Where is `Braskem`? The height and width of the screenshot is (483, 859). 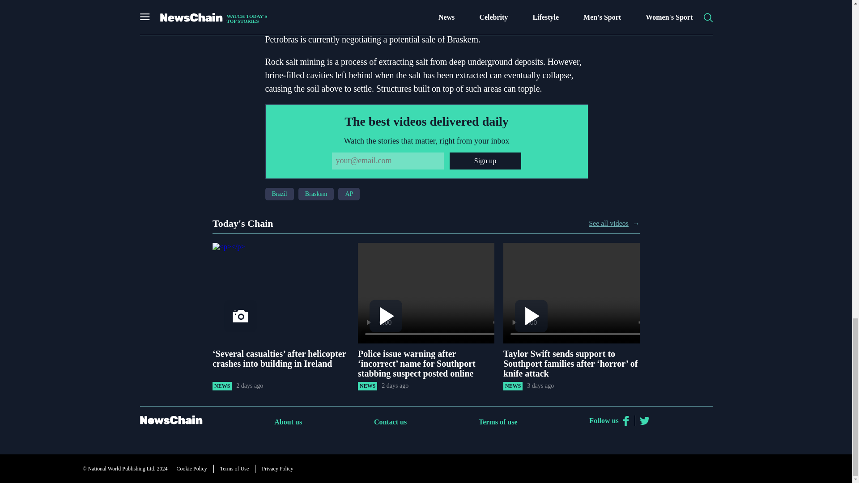
Braskem is located at coordinates (316, 194).